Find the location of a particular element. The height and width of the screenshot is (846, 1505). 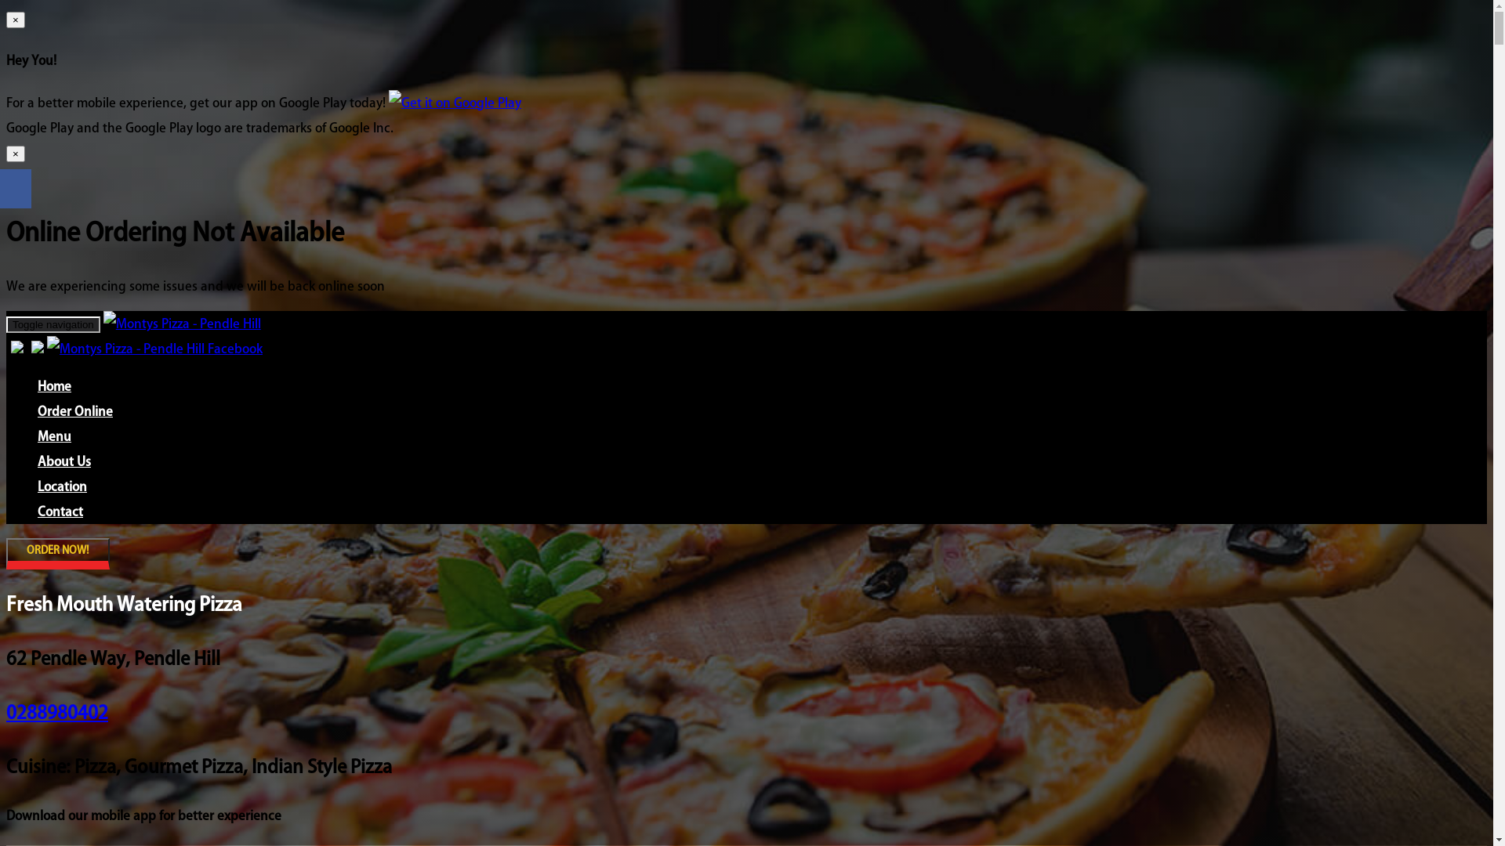

Menu is located at coordinates (55, 436).